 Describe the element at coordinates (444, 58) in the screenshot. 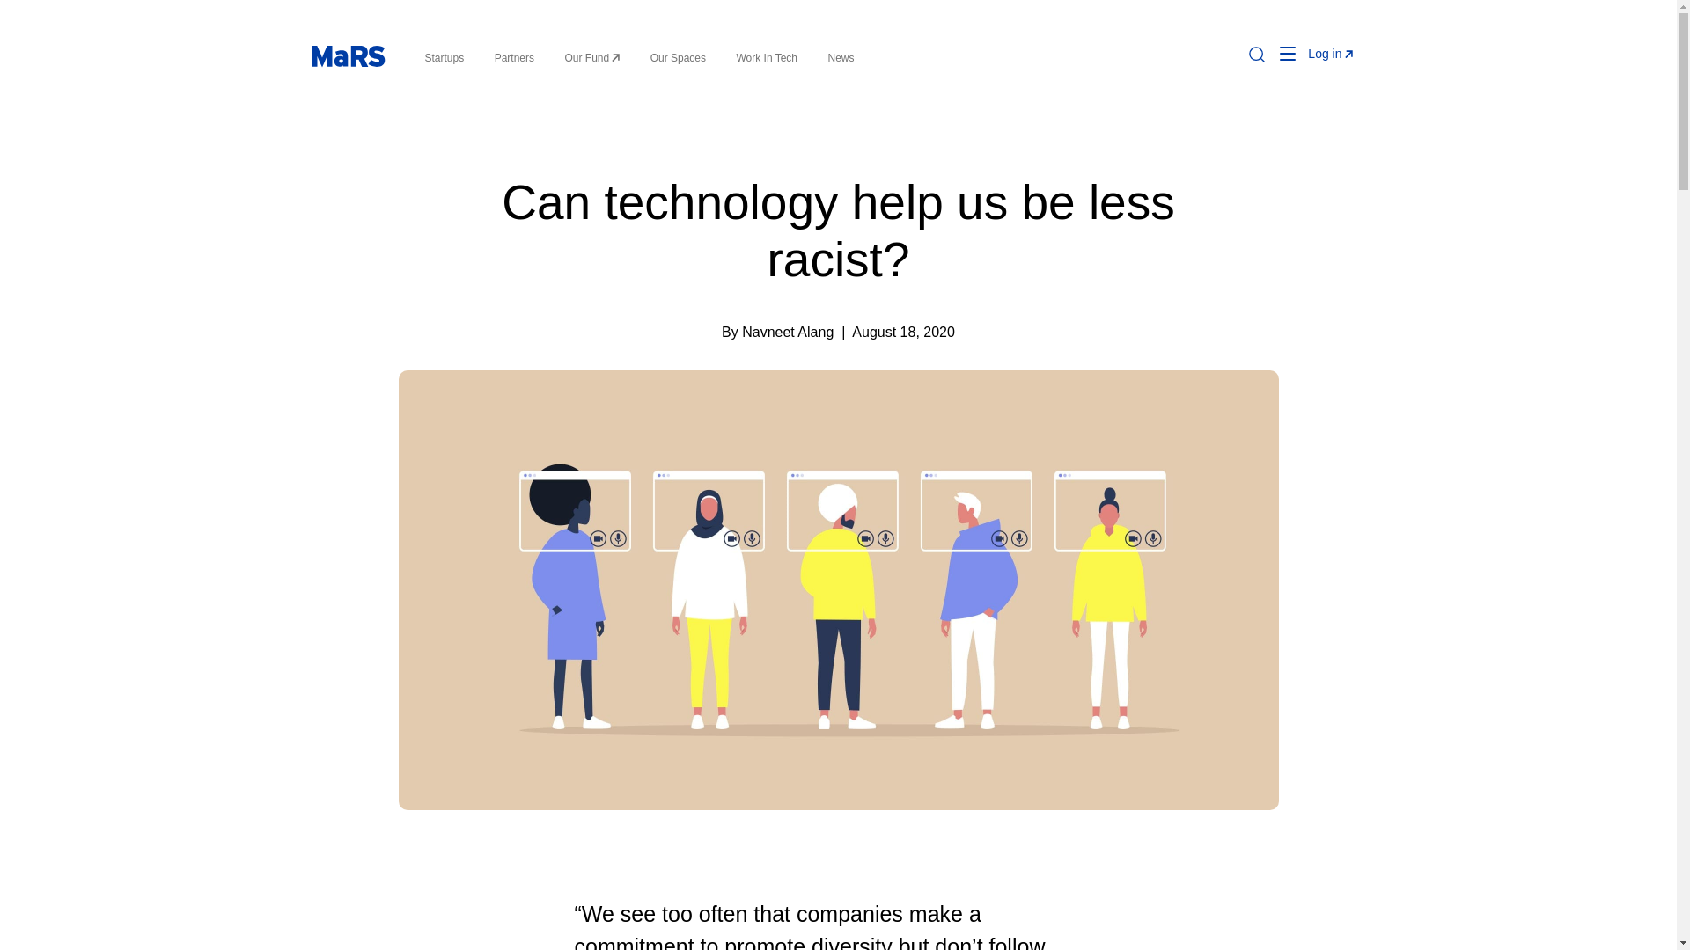

I see `Startups` at that location.